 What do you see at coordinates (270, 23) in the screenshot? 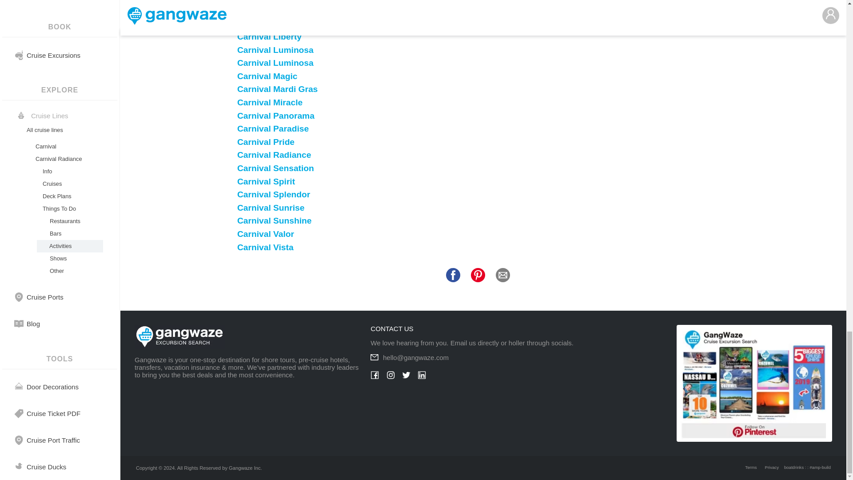
I see `Carnival Legend` at bounding box center [270, 23].